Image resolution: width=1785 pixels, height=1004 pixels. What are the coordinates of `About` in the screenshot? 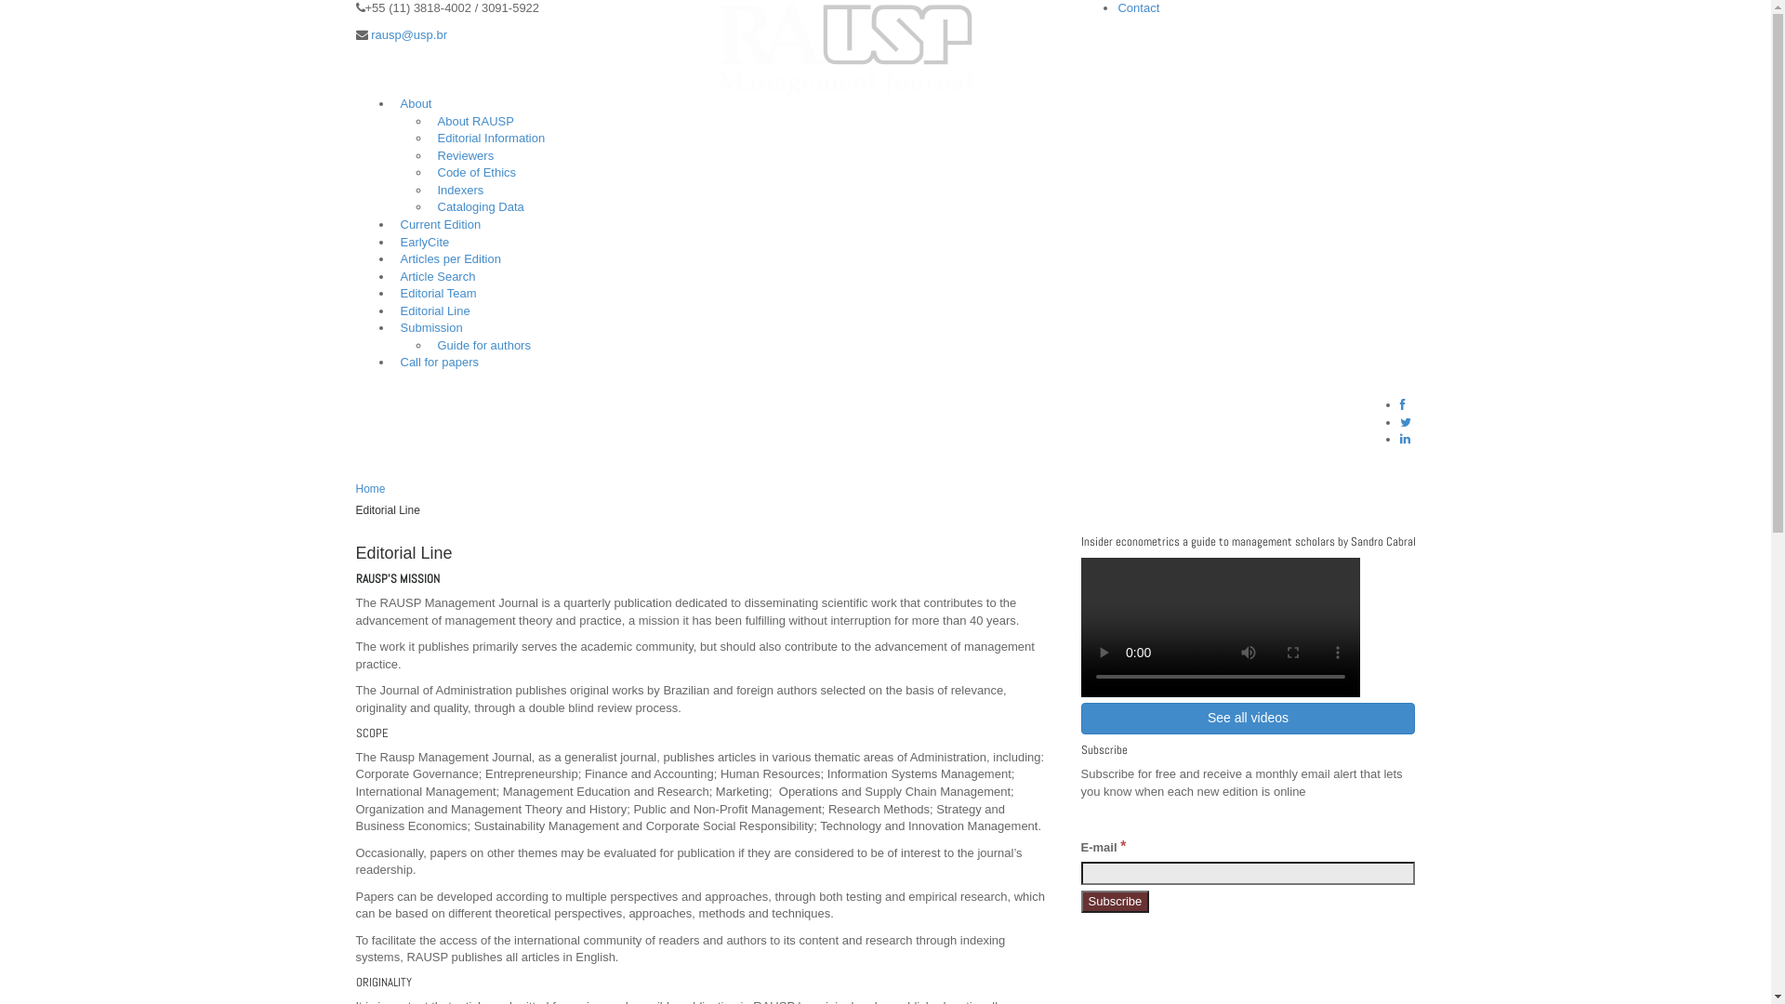 It's located at (416, 104).